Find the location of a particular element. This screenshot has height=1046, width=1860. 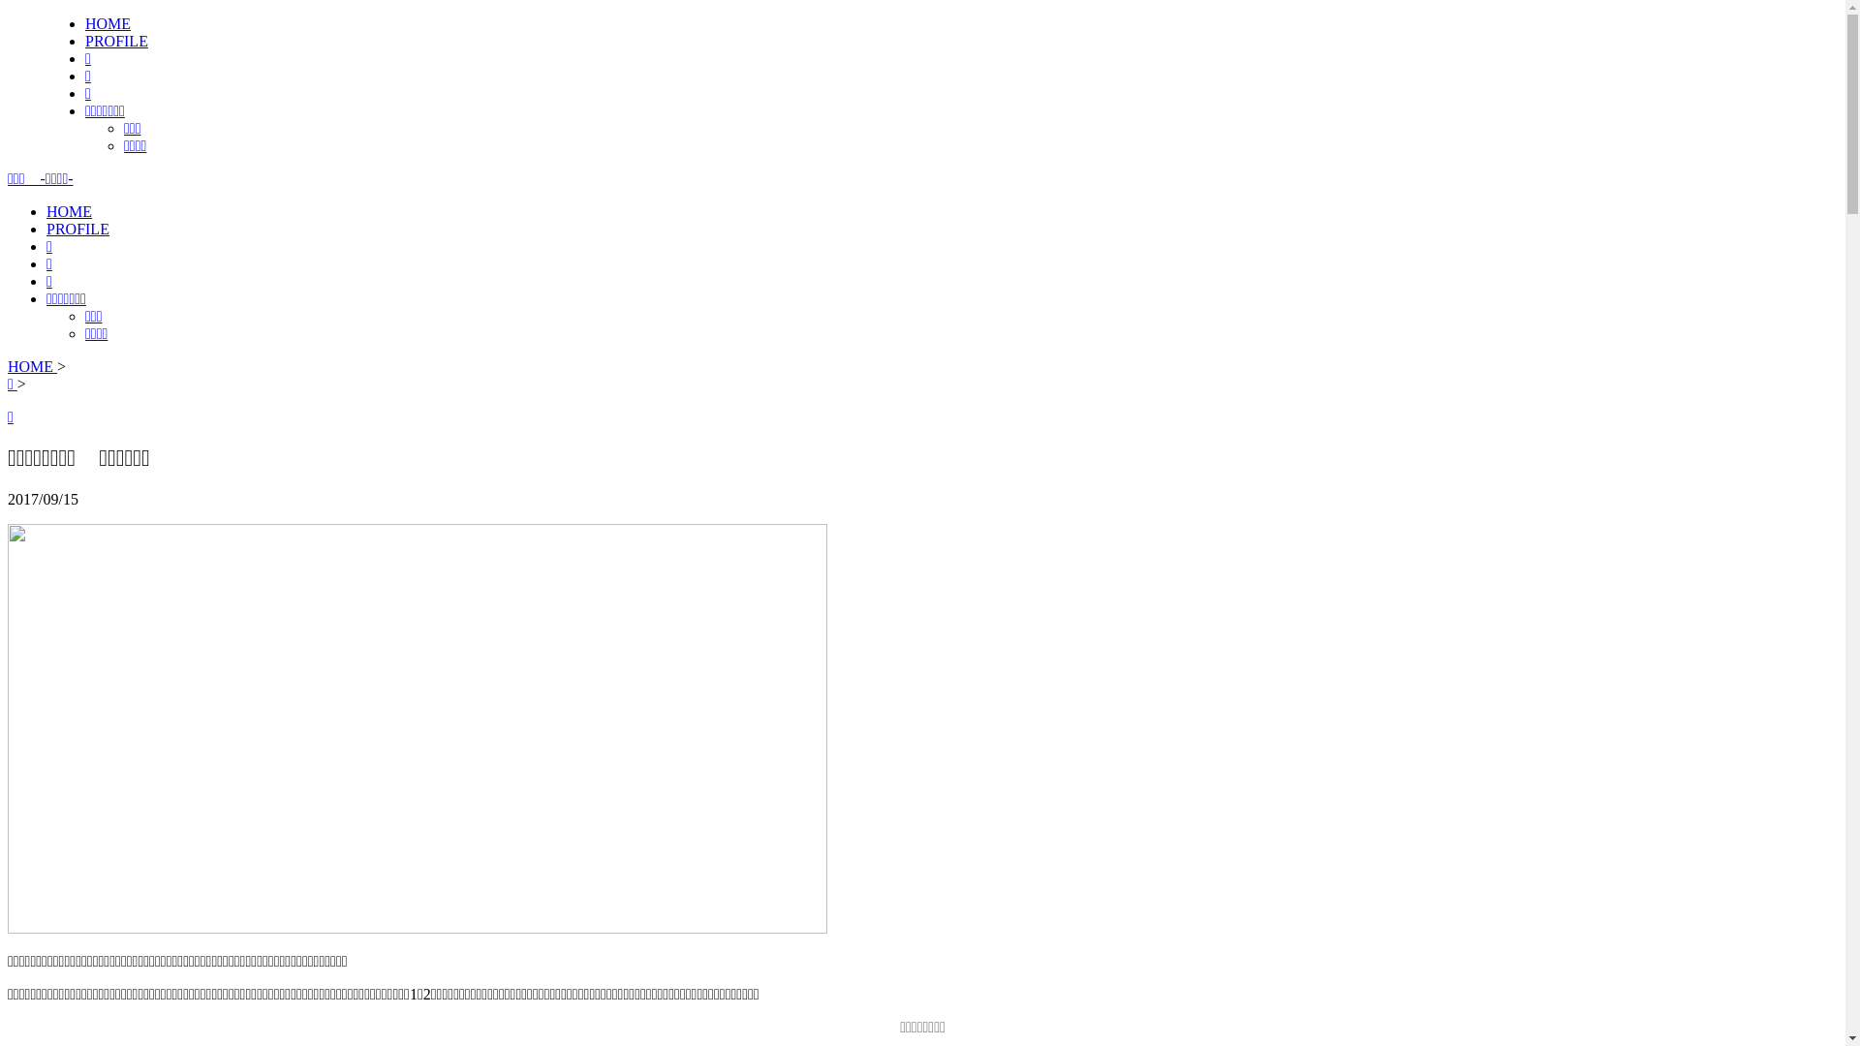

PROFILE is located at coordinates (116, 41).